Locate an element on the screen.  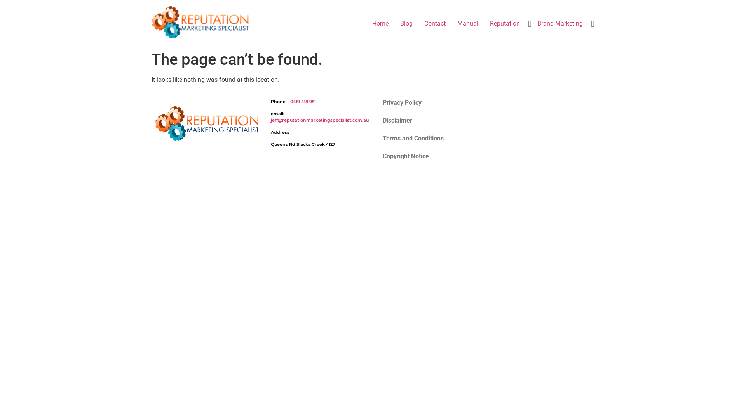
Blog is located at coordinates (406, 24).